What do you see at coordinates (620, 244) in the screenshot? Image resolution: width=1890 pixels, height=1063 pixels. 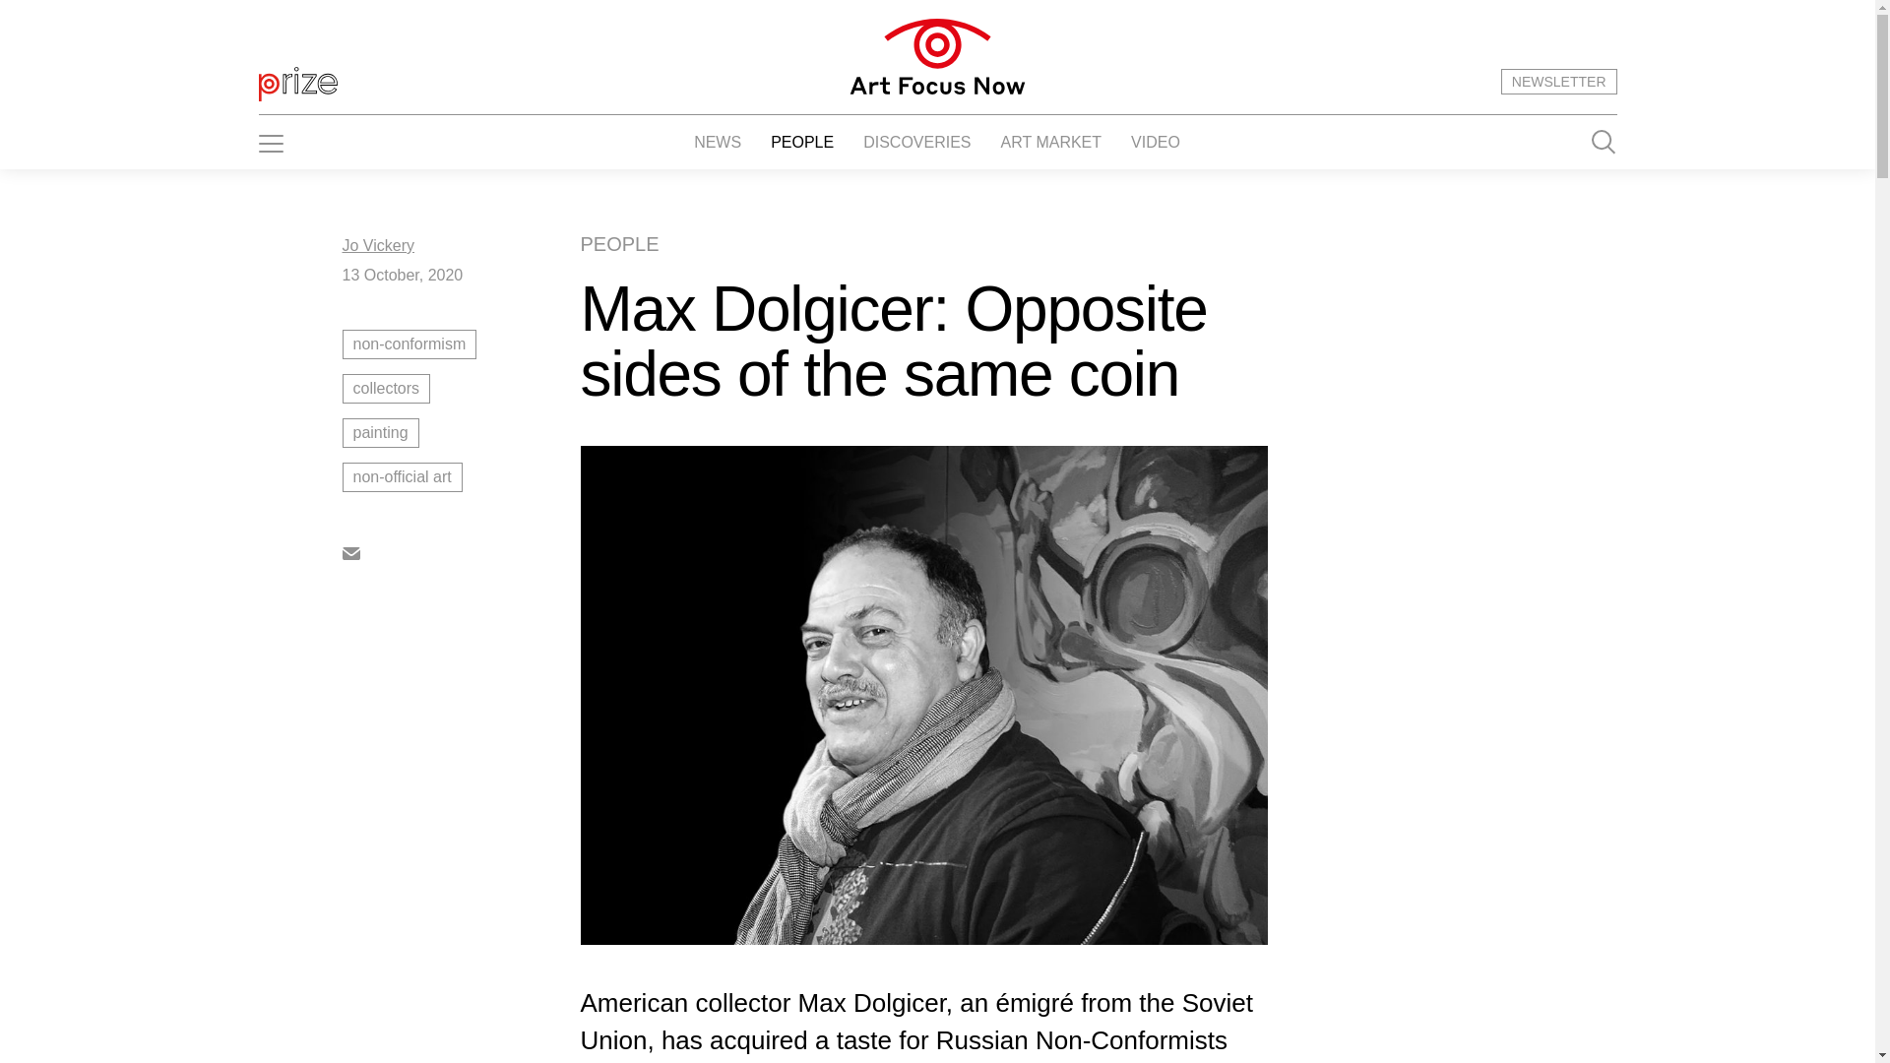 I see `PEOPLE` at bounding box center [620, 244].